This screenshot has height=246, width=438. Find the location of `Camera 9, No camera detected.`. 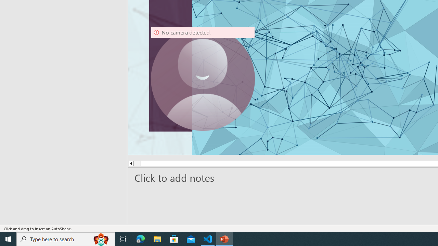

Camera 9, No camera detected. is located at coordinates (203, 79).